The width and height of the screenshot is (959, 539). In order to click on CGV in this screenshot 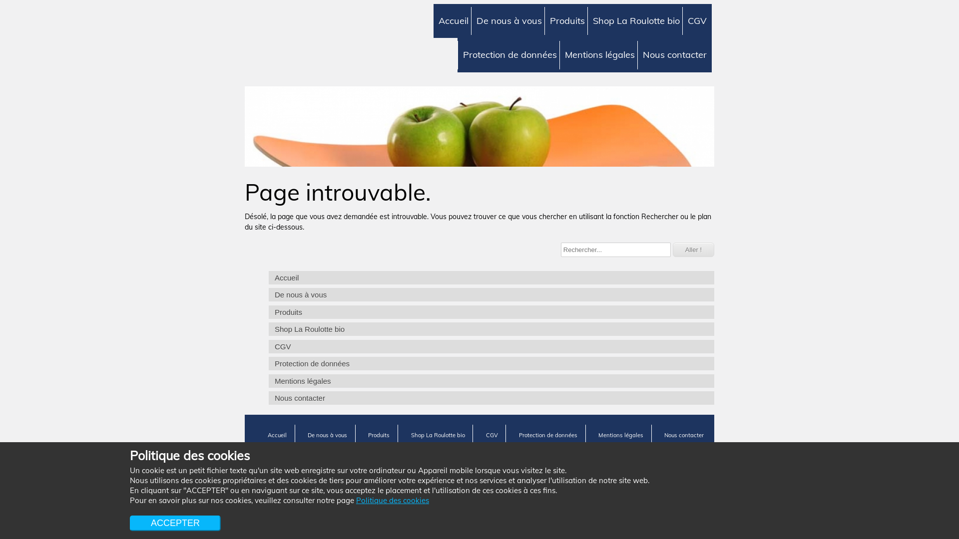, I will do `click(491, 346)`.